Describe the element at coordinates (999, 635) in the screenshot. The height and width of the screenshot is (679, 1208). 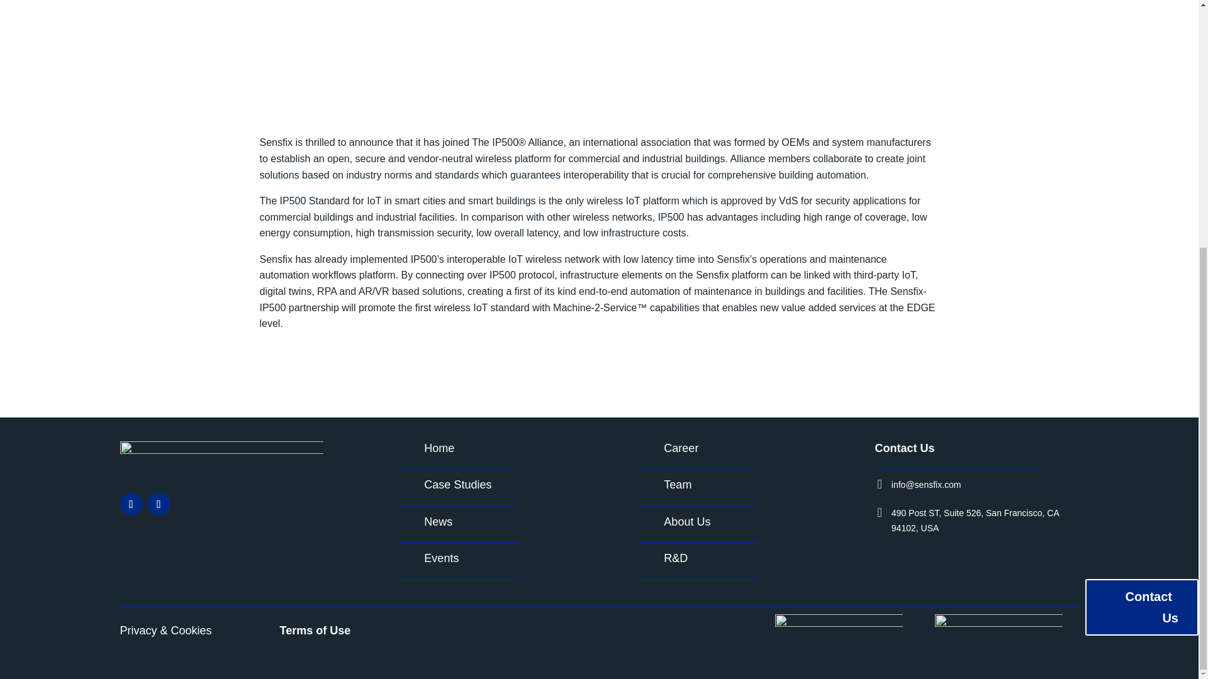
I see `App-Store` at that location.